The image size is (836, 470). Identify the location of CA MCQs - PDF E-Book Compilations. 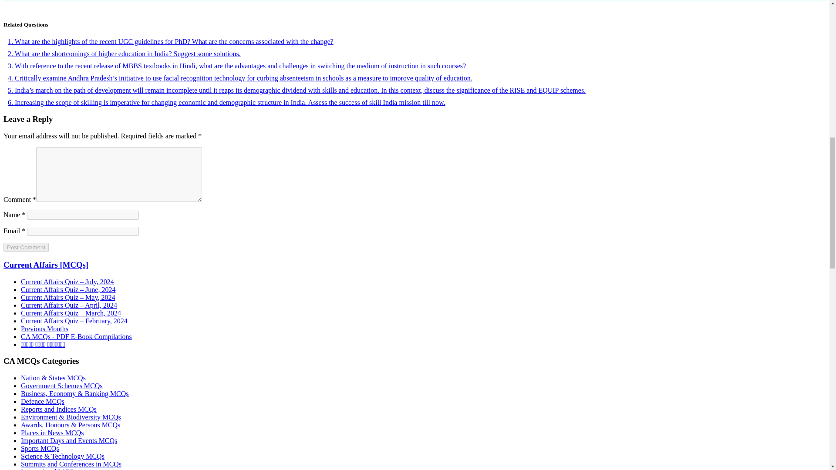
(77, 336).